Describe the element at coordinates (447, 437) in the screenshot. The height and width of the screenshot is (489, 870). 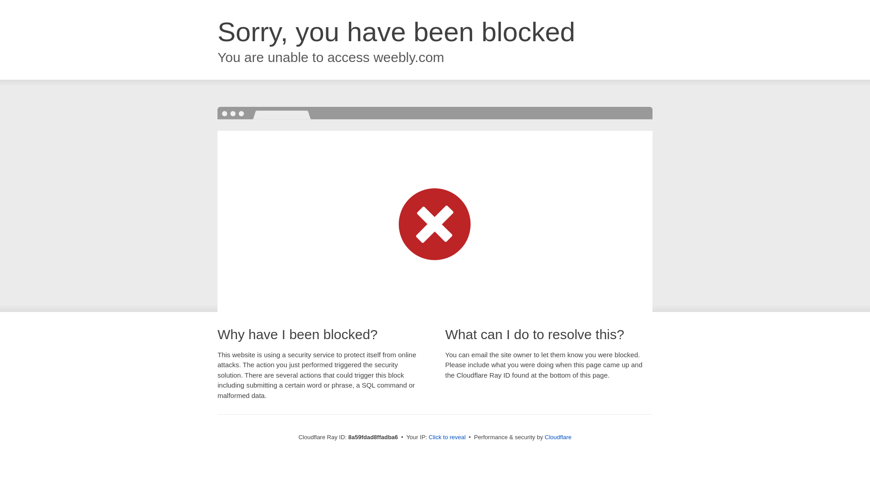
I see `Click to reveal` at that location.